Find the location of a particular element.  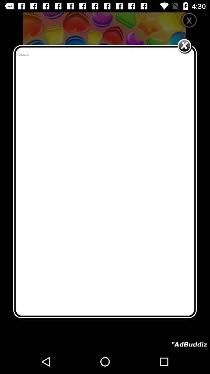

go to adbuddiz is located at coordinates (189, 344).